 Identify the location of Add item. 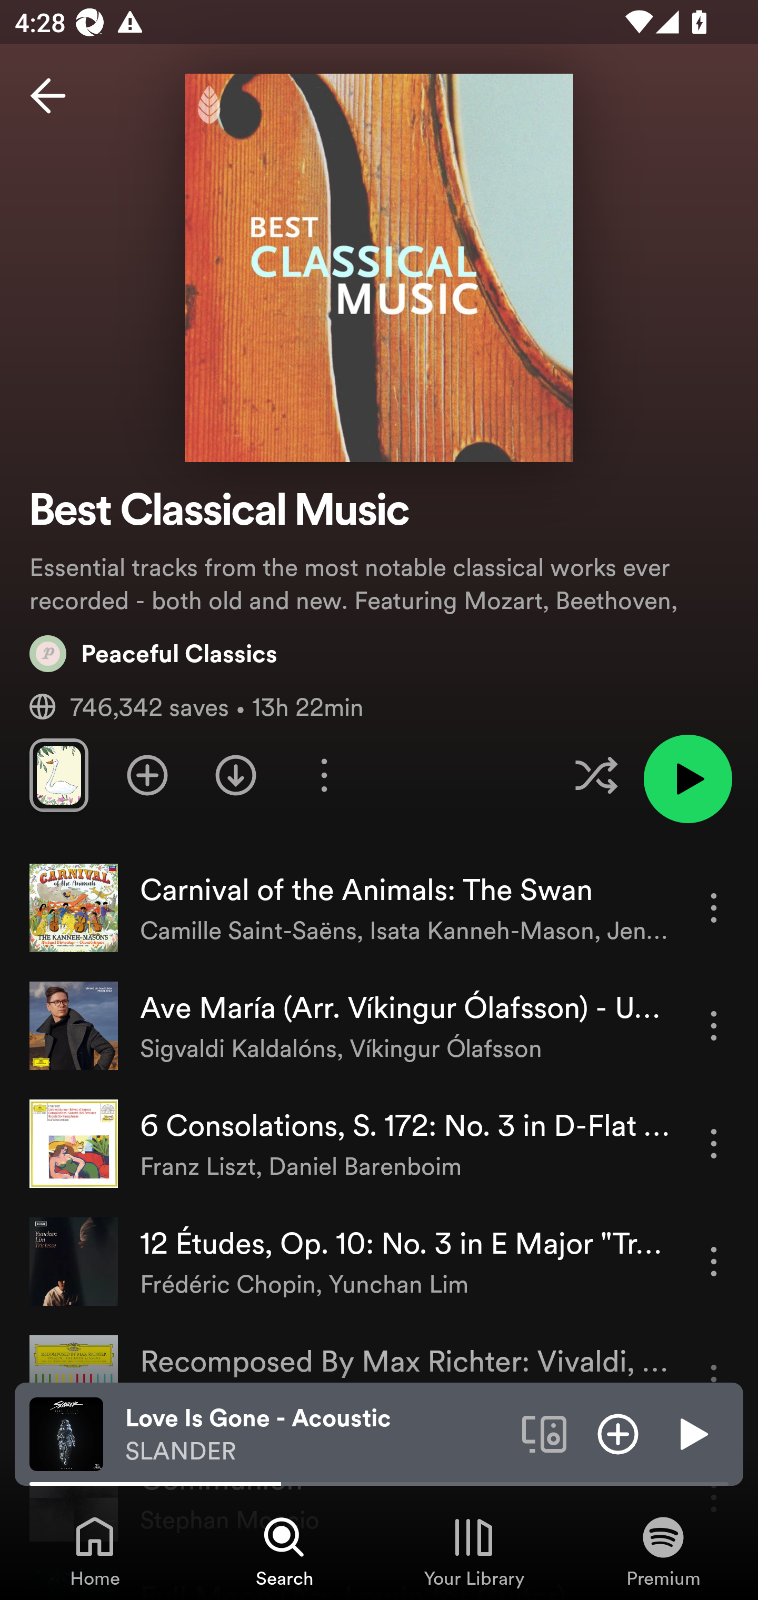
(618, 1433).